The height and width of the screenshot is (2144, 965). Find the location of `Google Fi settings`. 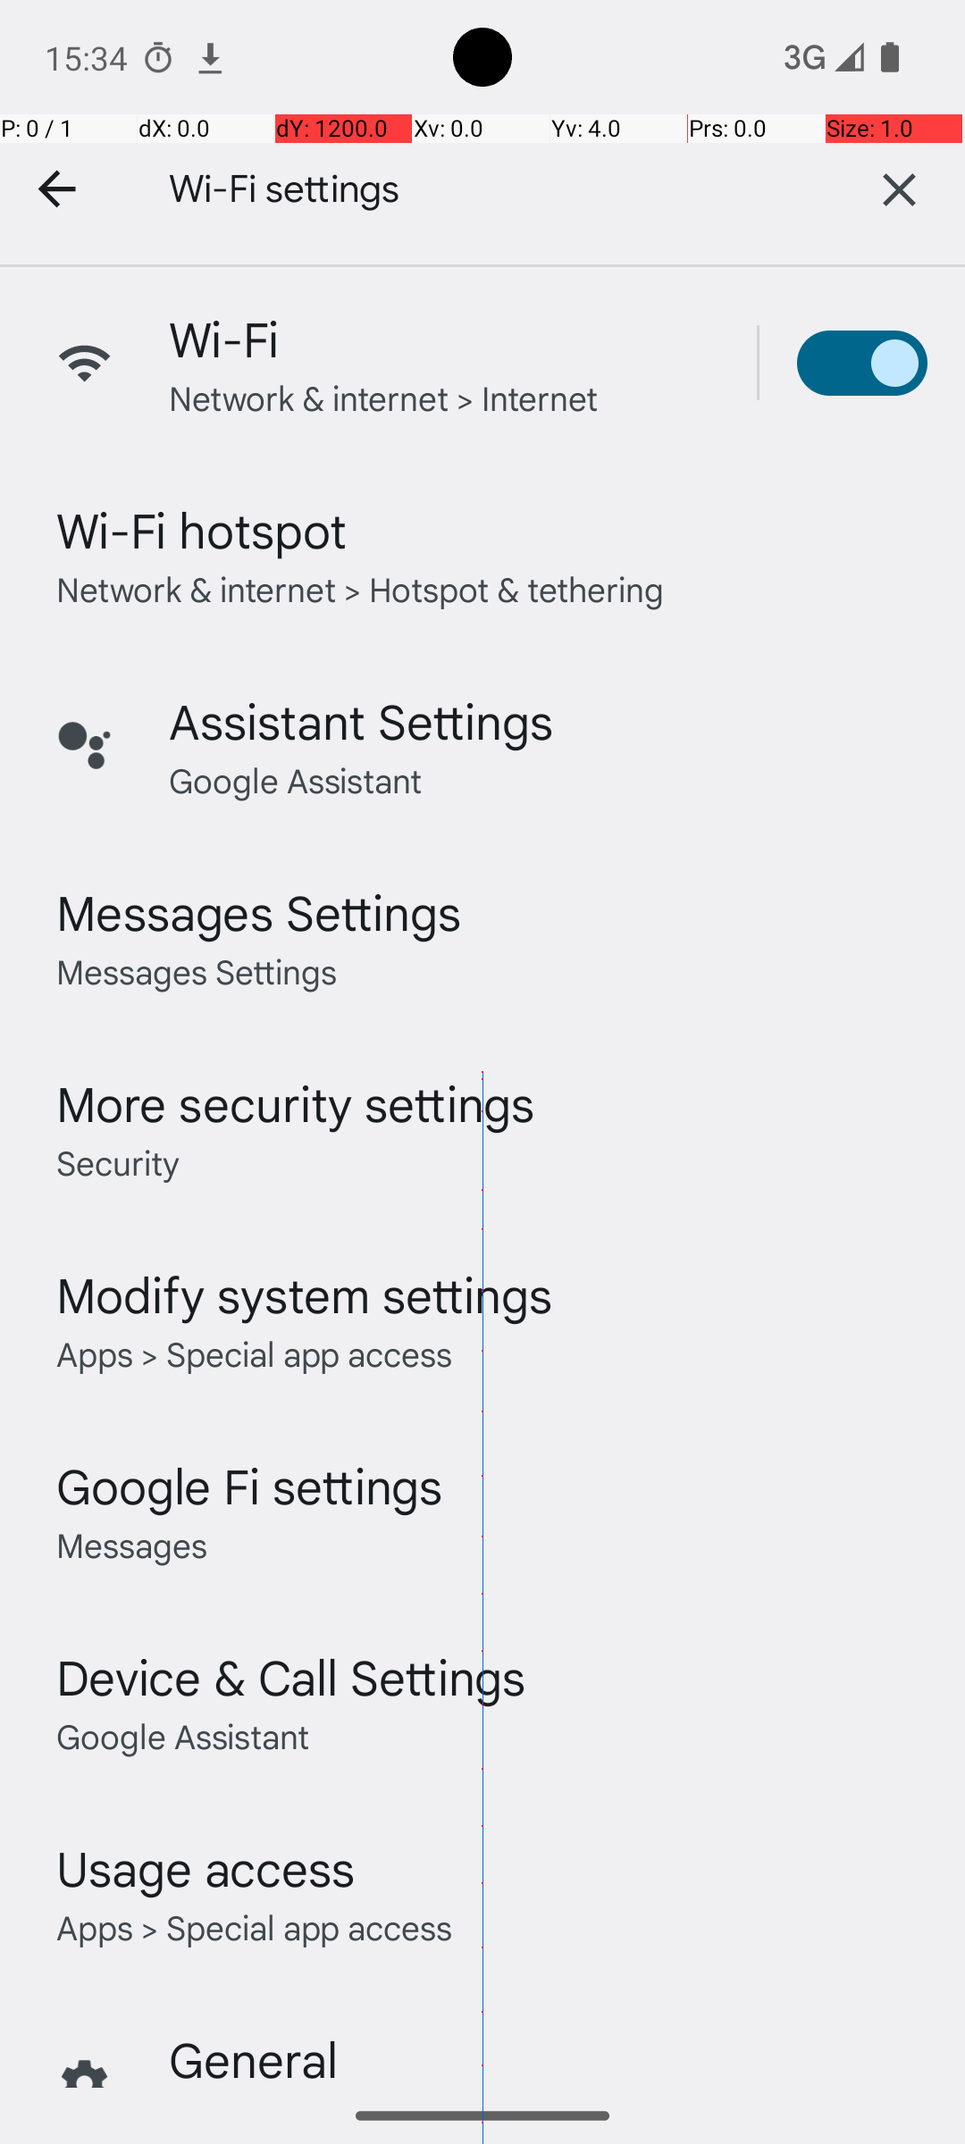

Google Fi settings is located at coordinates (250, 1485).